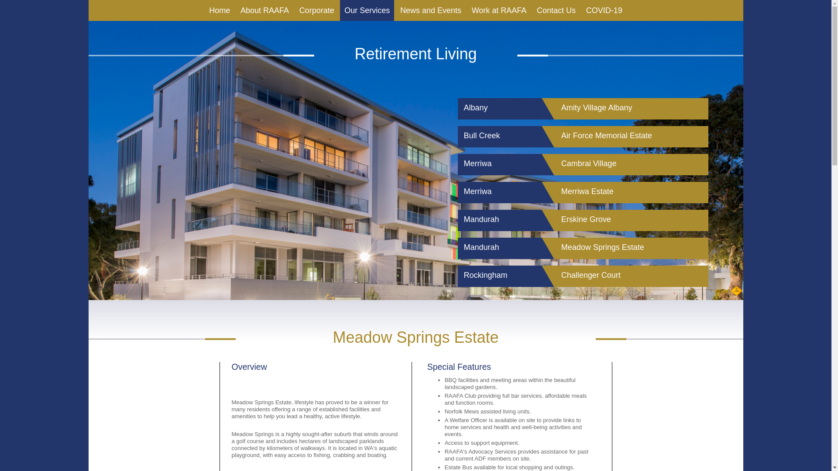 This screenshot has width=838, height=471. What do you see at coordinates (431, 10) in the screenshot?
I see `News and Events` at bounding box center [431, 10].